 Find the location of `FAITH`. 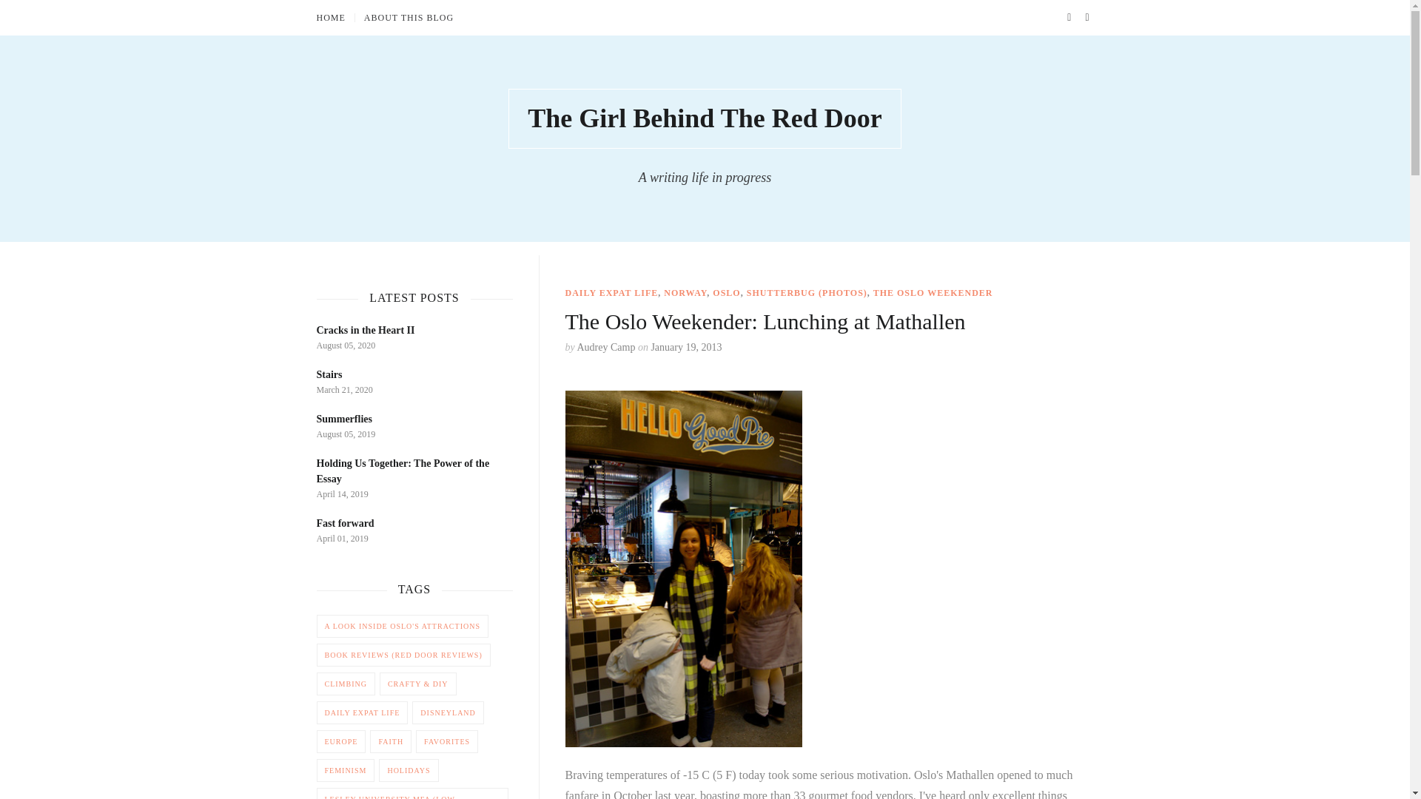

FAITH is located at coordinates (391, 741).